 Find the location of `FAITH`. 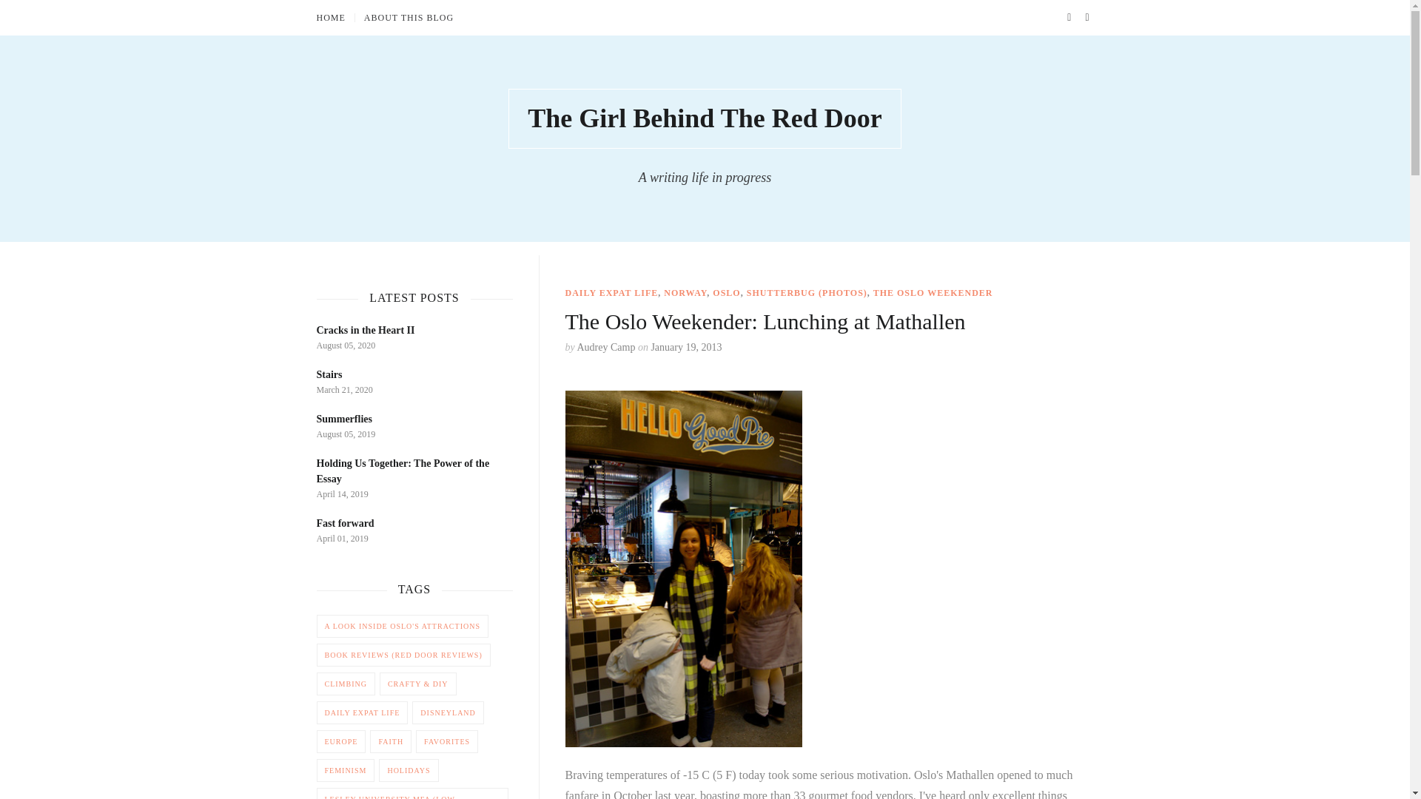

FAITH is located at coordinates (391, 741).